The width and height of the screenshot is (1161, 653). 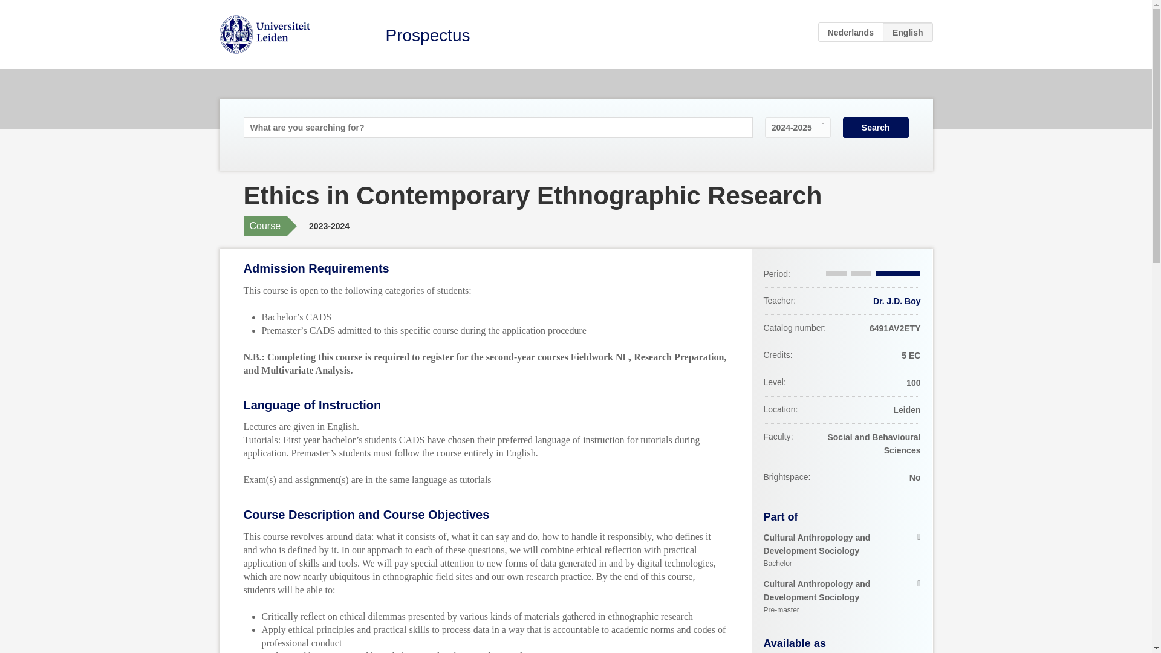 I want to click on Dr. J.D. Boy, so click(x=842, y=597).